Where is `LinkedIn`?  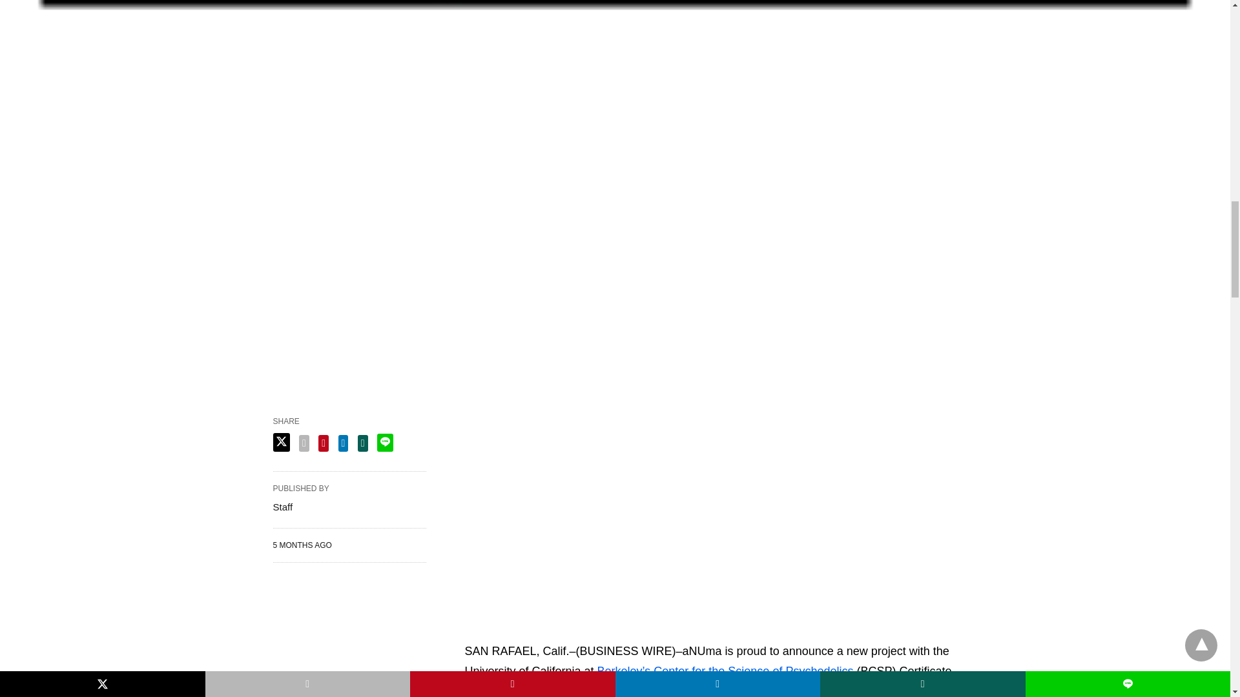 LinkedIn is located at coordinates (620, 631).